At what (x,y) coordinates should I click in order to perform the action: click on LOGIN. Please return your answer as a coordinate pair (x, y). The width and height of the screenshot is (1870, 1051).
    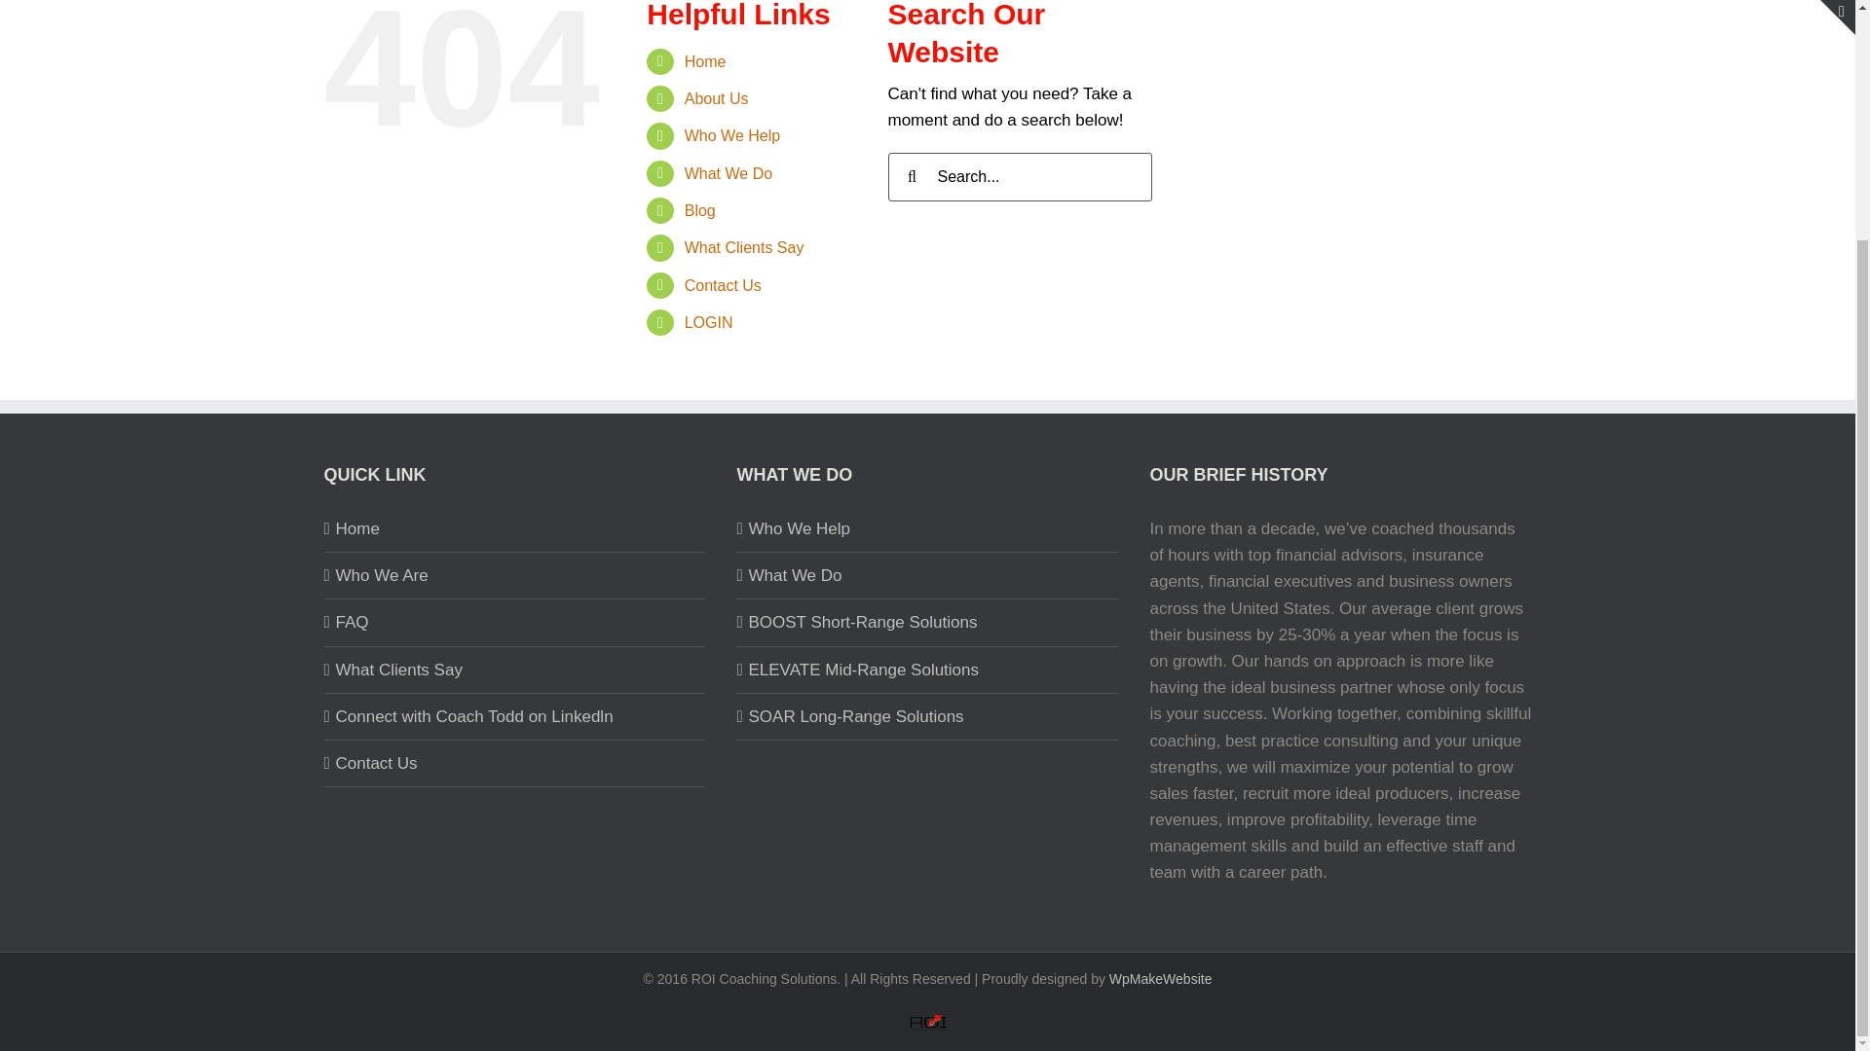
    Looking at the image, I should click on (708, 322).